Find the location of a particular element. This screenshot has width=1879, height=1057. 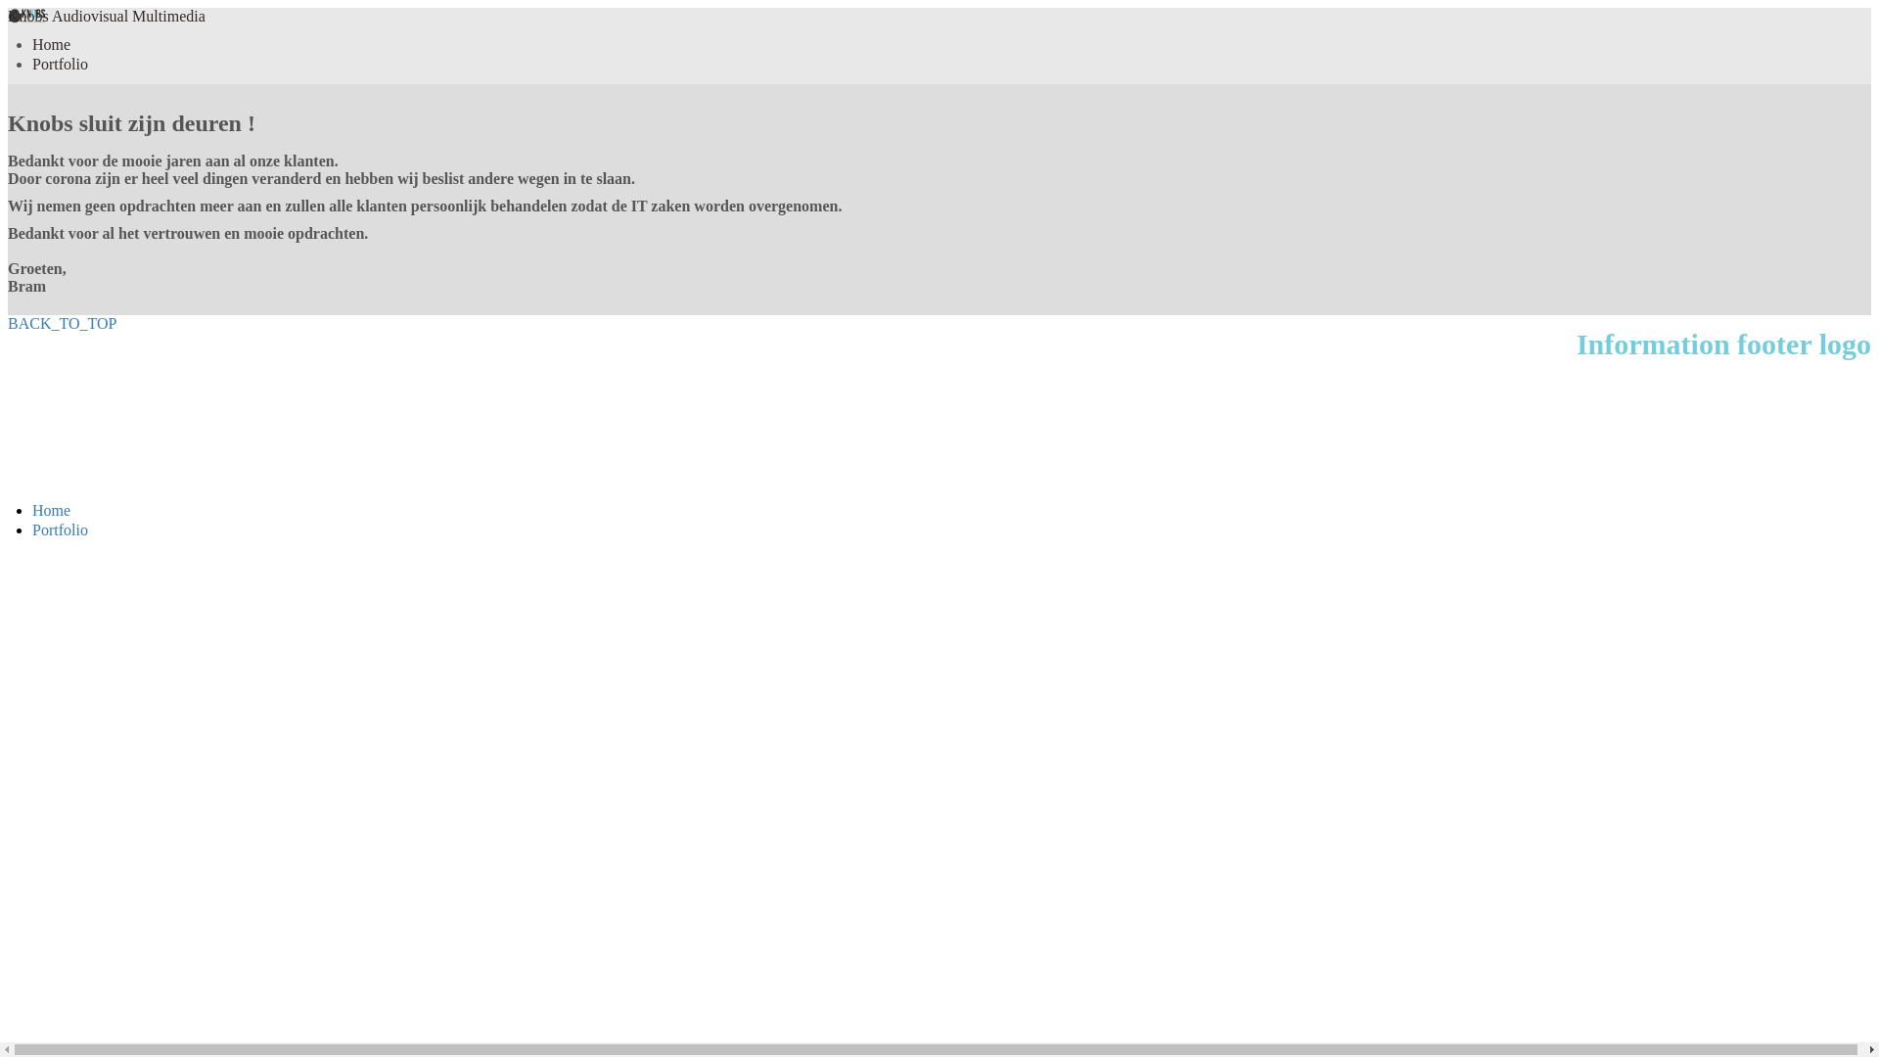

Home is located at coordinates (51, 45).